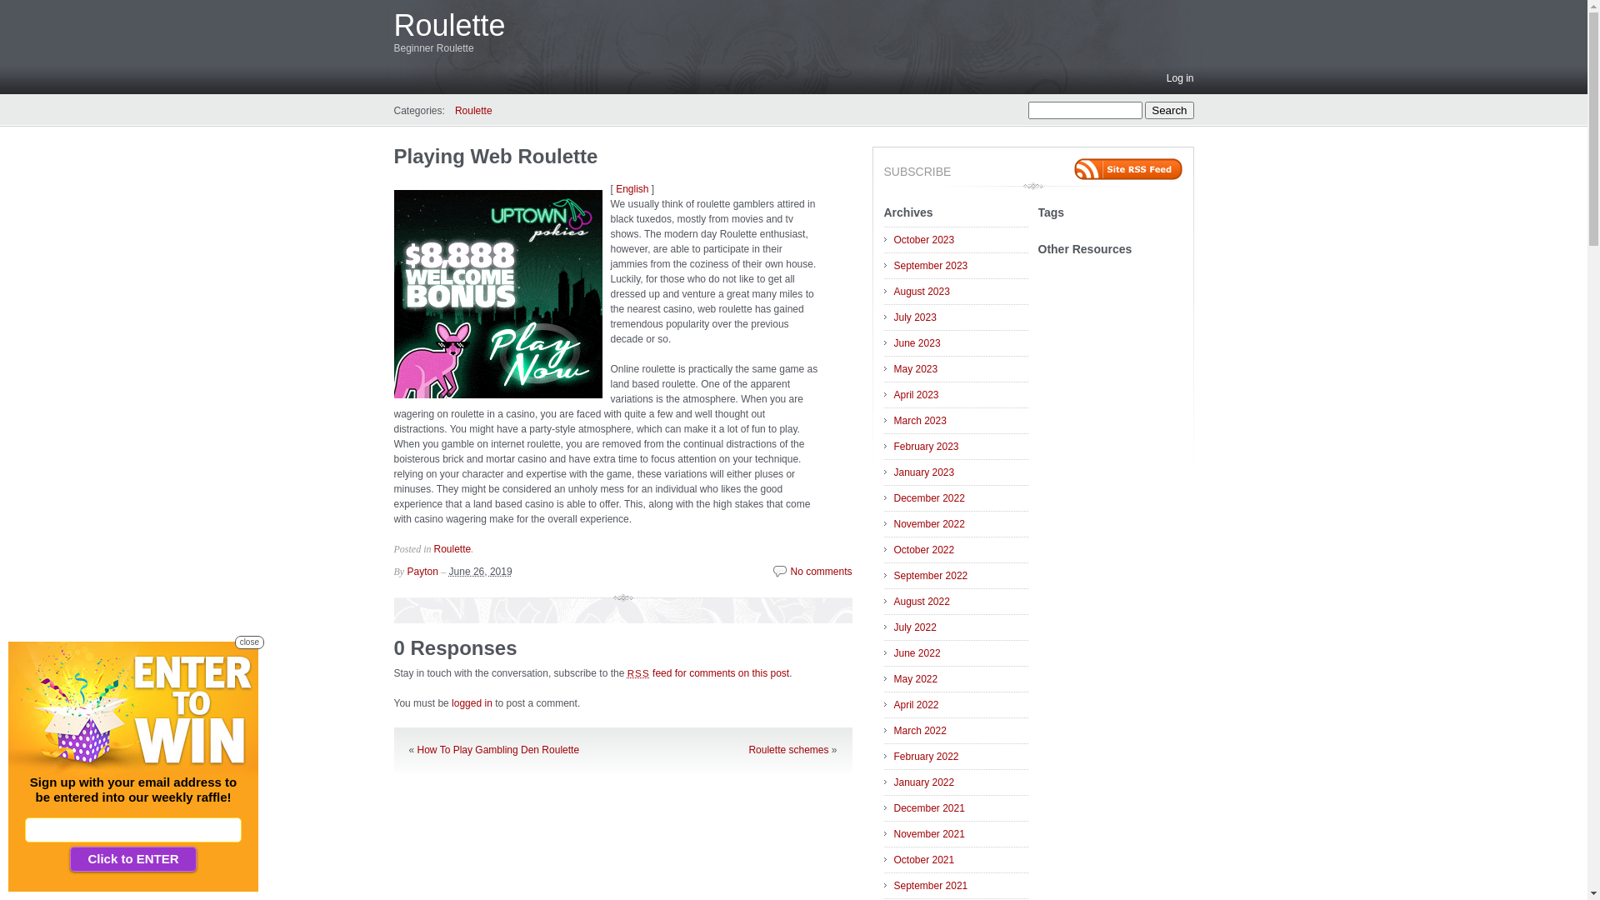  I want to click on June 2022, so click(960, 653).